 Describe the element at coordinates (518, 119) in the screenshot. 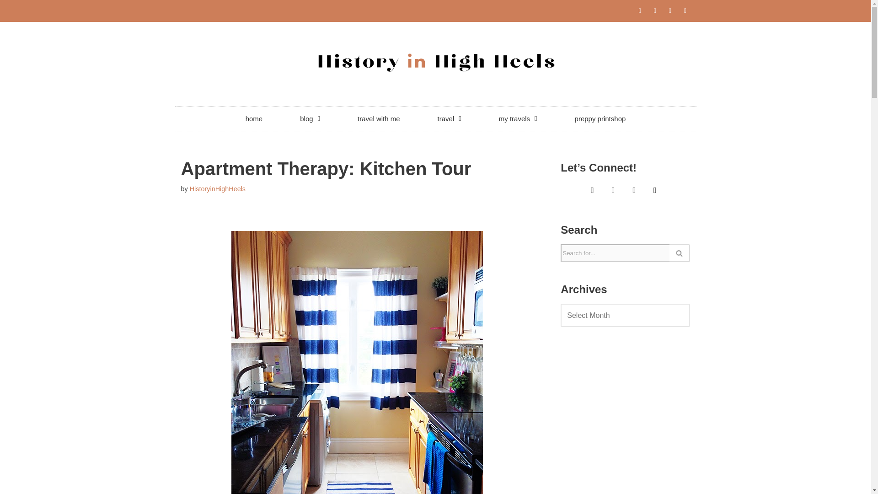

I see `my travels` at that location.